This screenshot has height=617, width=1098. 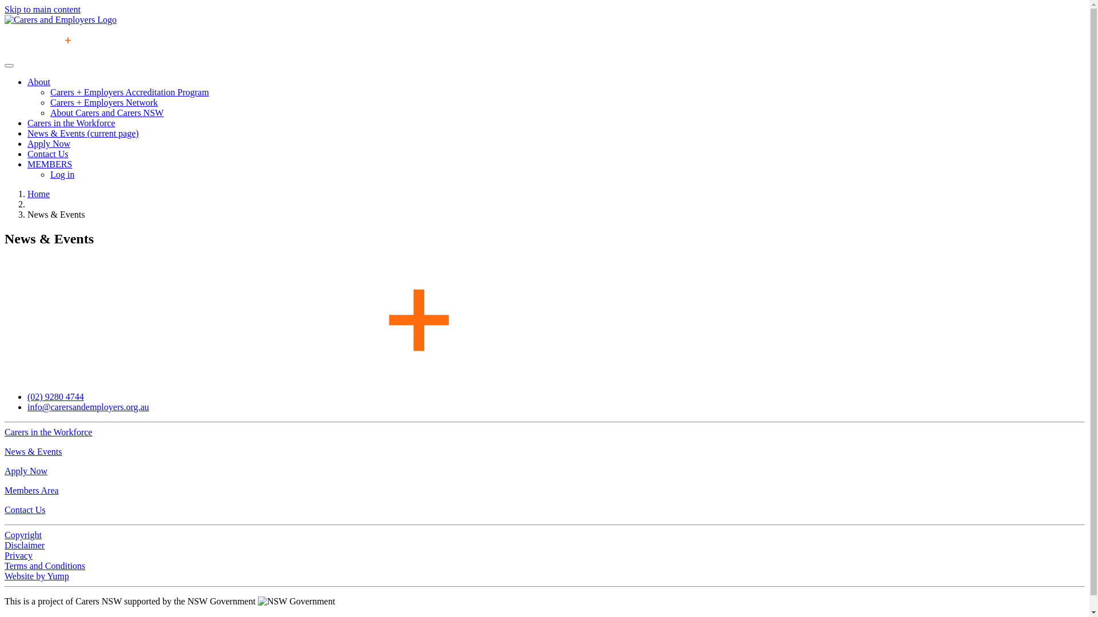 I want to click on Carers in the Workforce, so click(x=71, y=123).